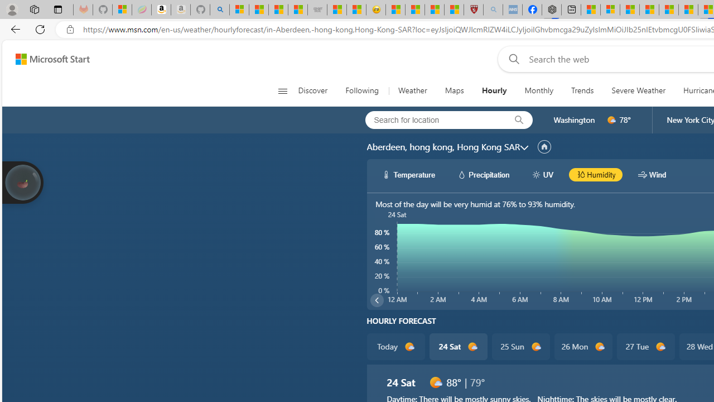  I want to click on Search for location, so click(432, 119).